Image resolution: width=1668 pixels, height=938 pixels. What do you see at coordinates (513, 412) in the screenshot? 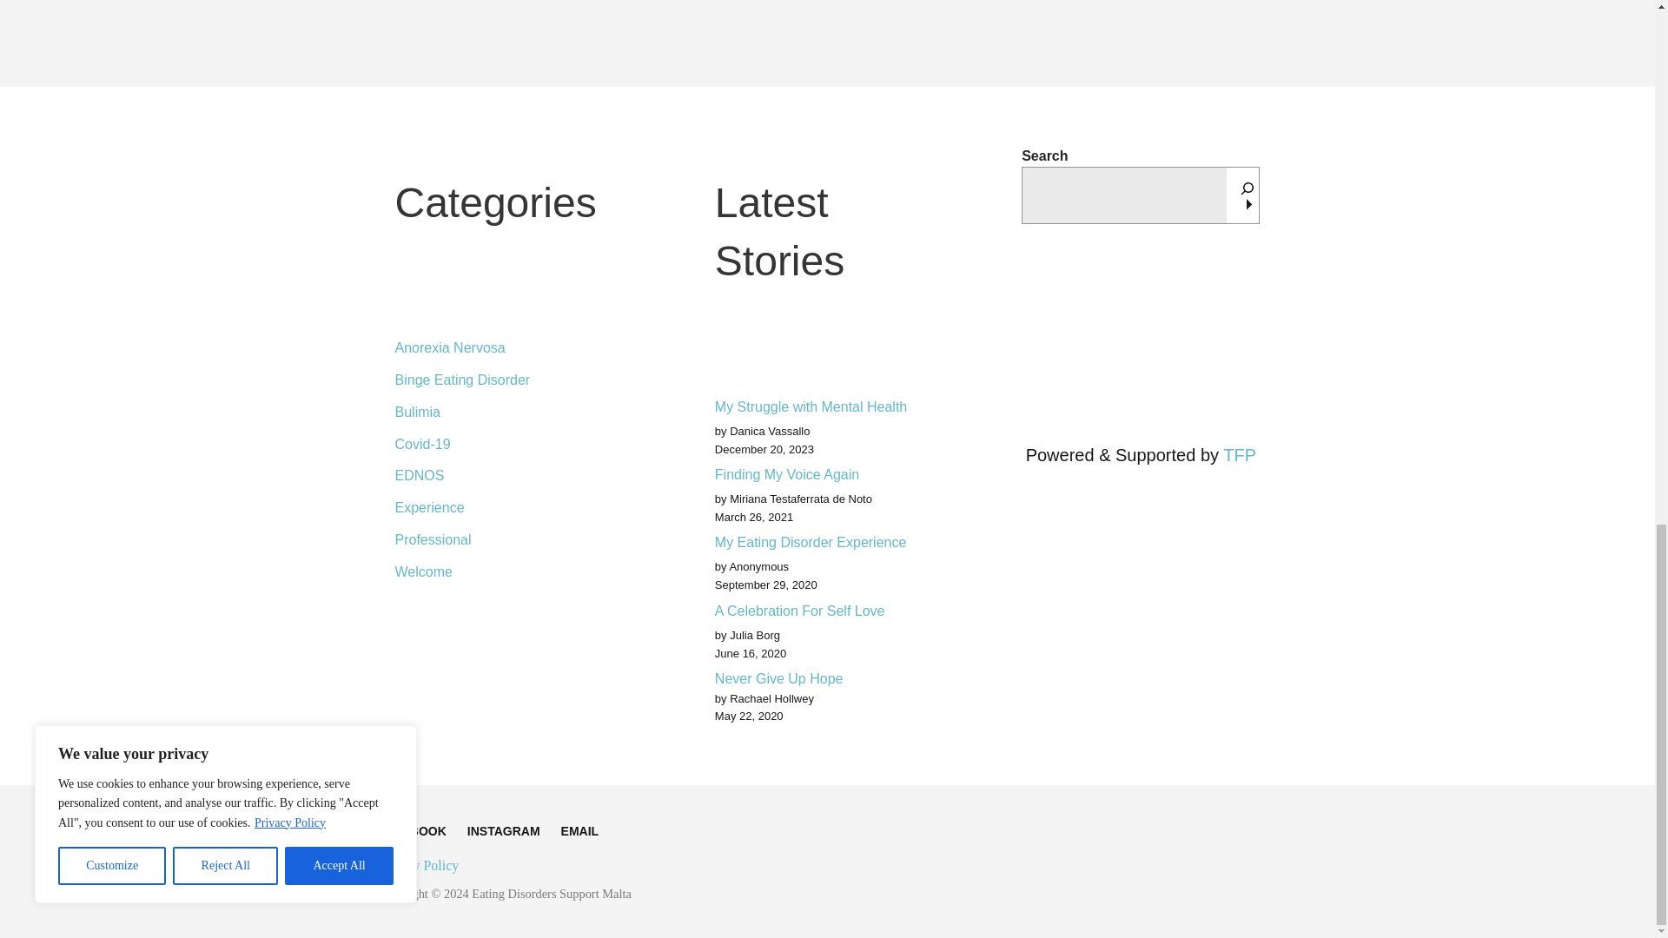
I see `Bulimia` at bounding box center [513, 412].